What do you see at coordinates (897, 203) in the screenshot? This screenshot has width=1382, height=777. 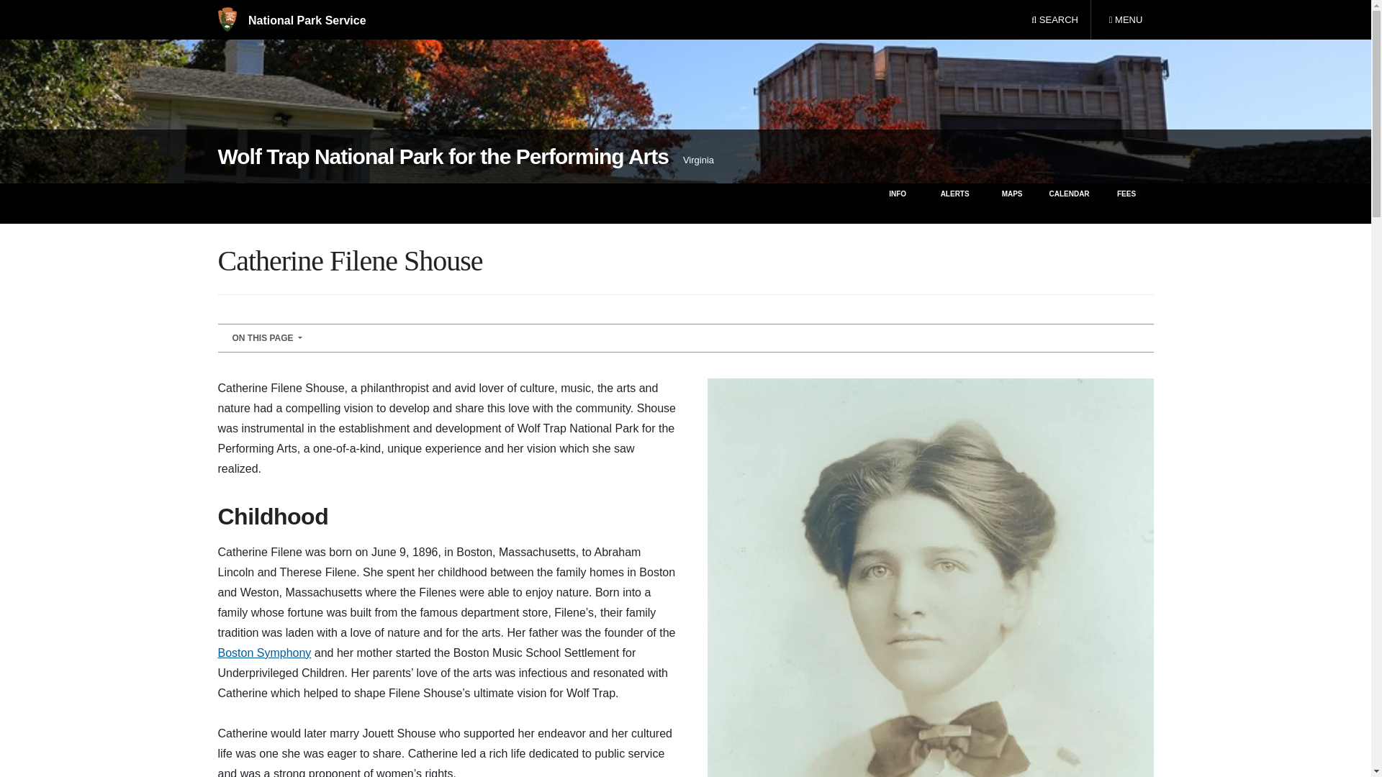 I see `INFO` at bounding box center [897, 203].